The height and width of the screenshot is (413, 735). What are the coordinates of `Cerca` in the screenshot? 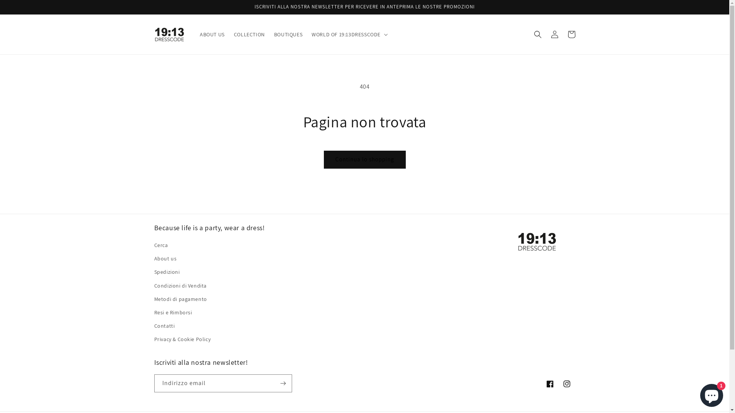 It's located at (161, 246).